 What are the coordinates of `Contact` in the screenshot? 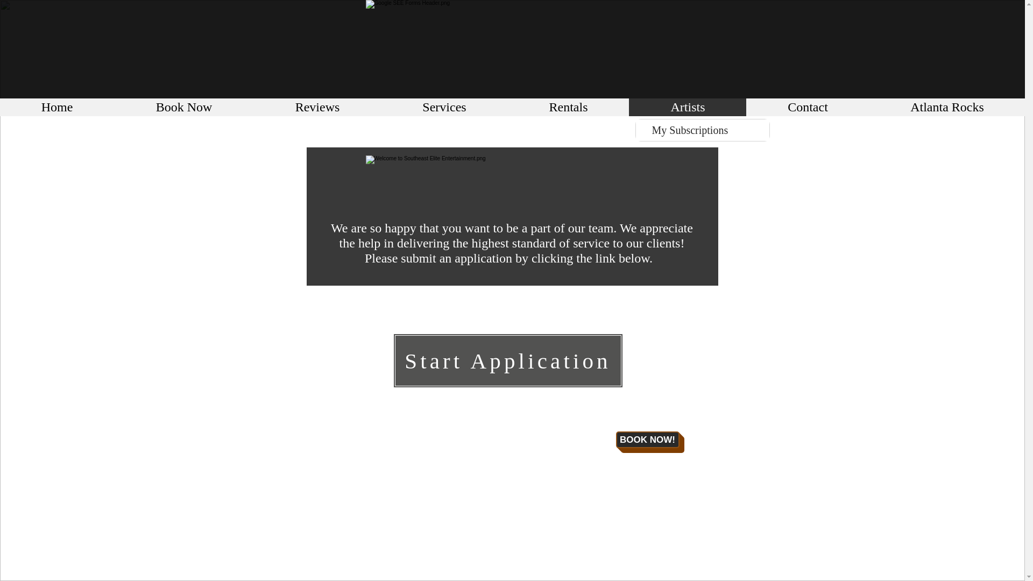 It's located at (807, 107).